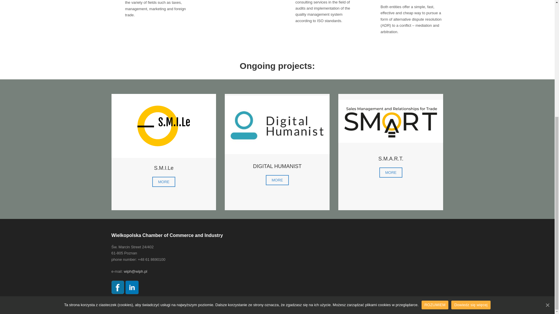 The width and height of the screenshot is (559, 314). Describe the element at coordinates (277, 180) in the screenshot. I see `MORE` at that location.